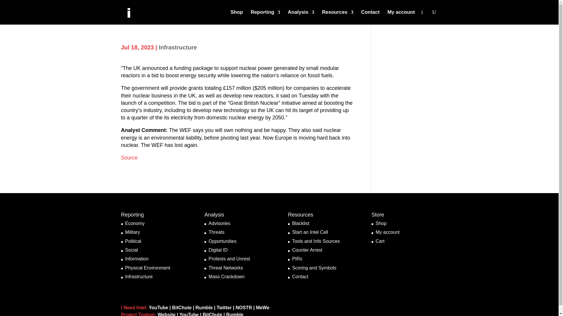  Describe the element at coordinates (370, 17) in the screenshot. I see `Contact` at that location.